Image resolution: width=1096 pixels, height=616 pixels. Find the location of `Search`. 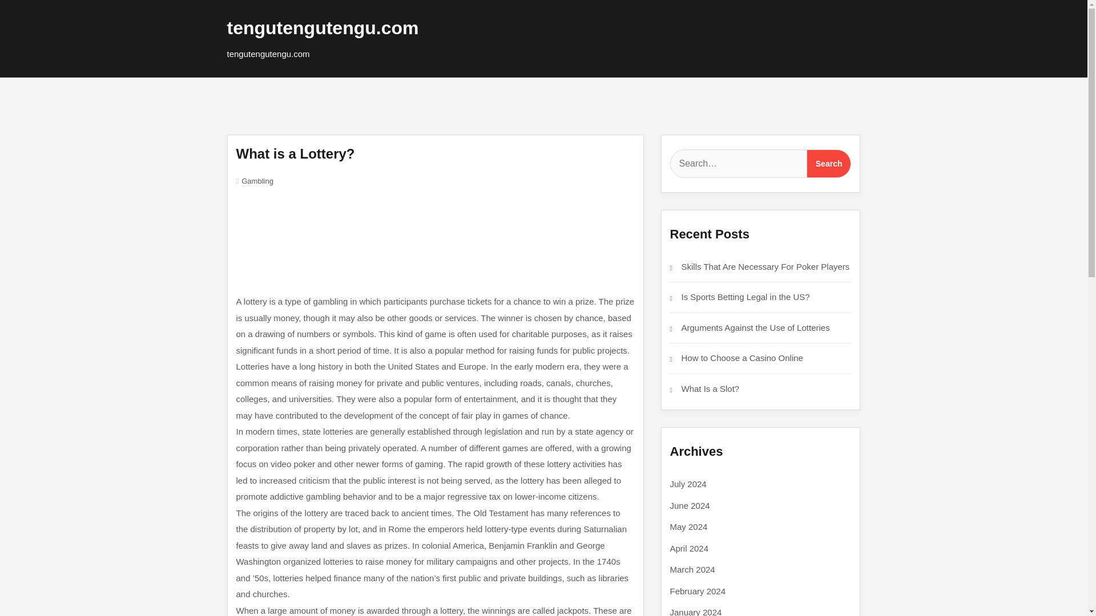

Search is located at coordinates (829, 164).